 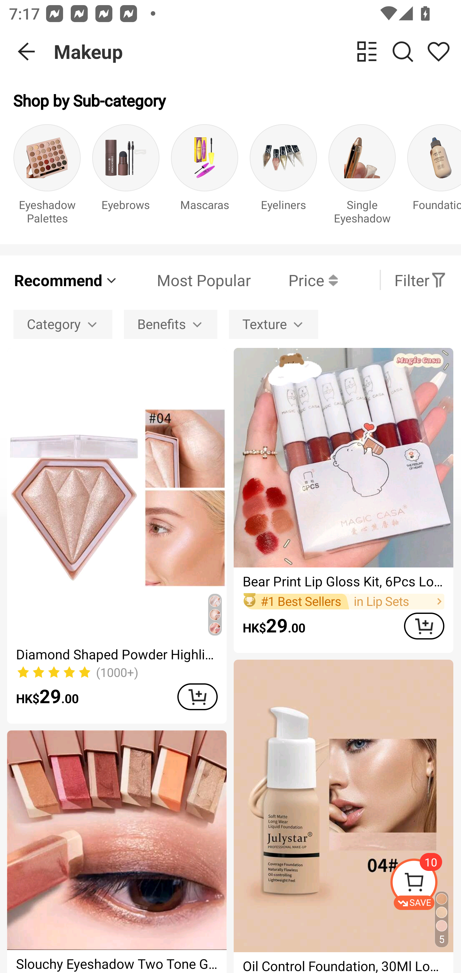 I want to click on #1 Best Sellers in Lip Sets, so click(x=343, y=601).